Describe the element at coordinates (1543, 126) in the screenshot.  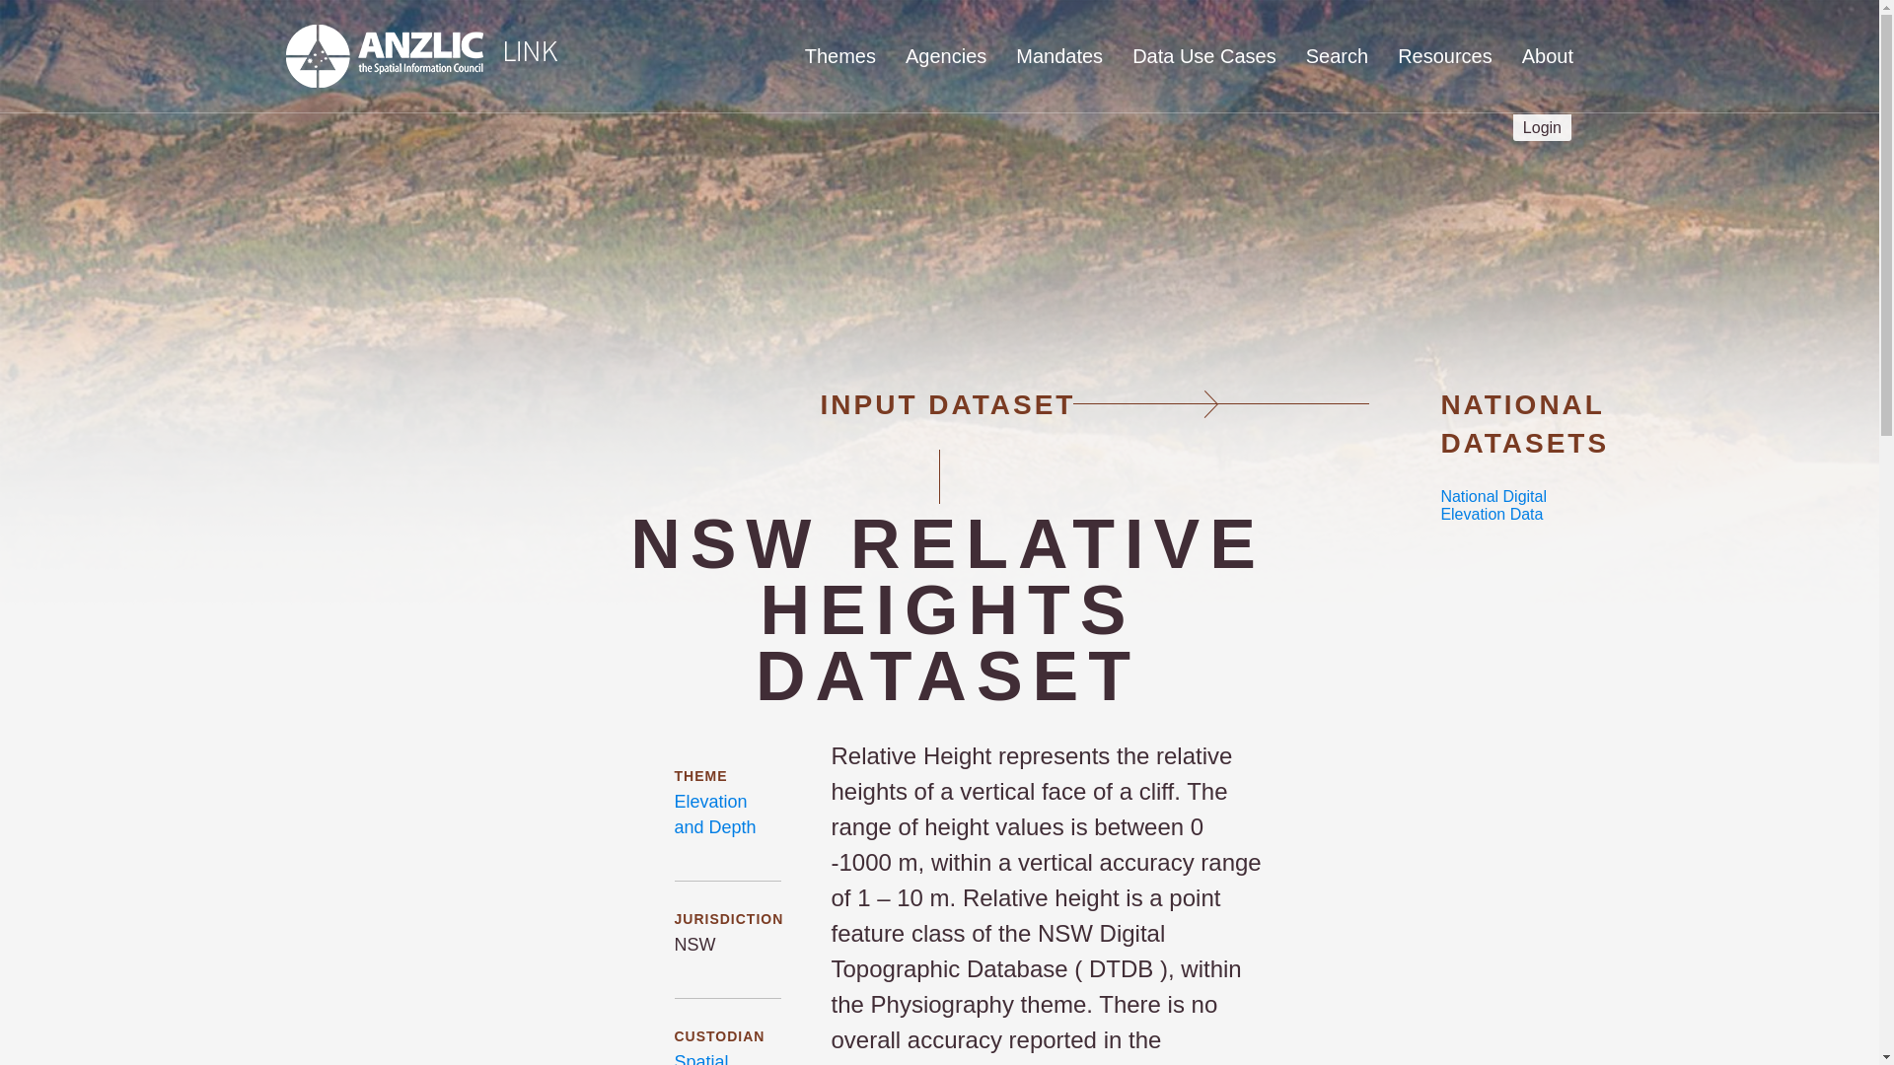
I see `Log in to site` at that location.